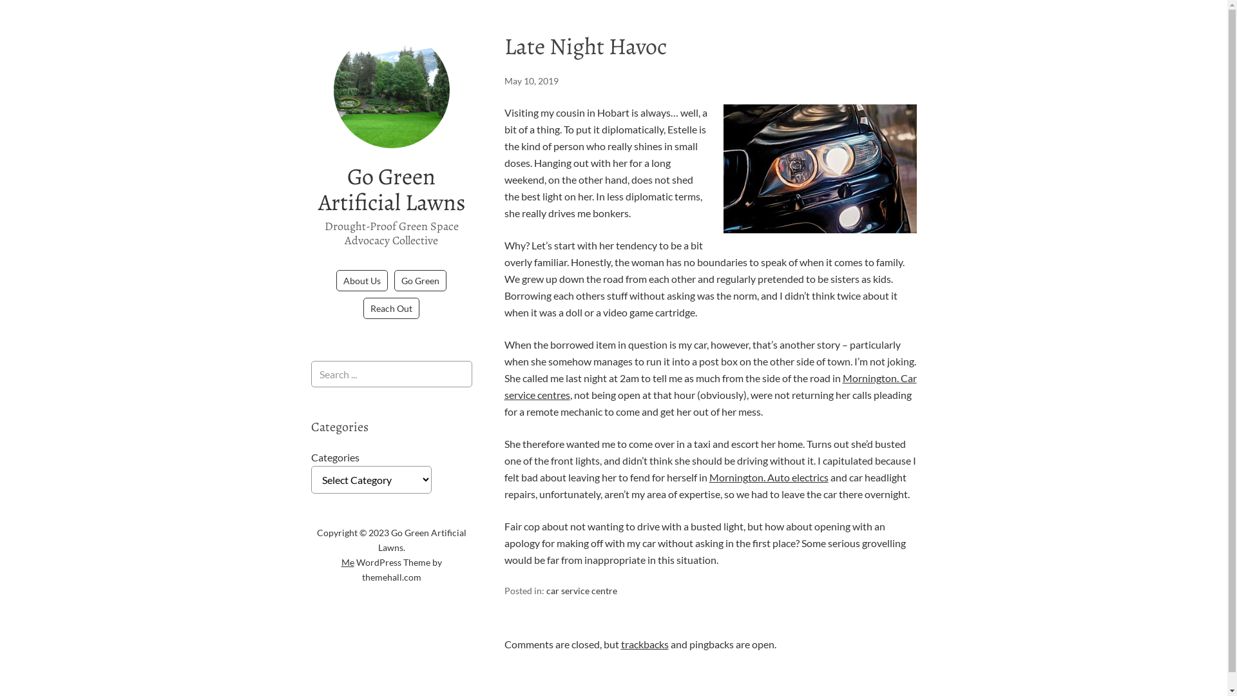 The height and width of the screenshot is (696, 1237). Describe the element at coordinates (645, 644) in the screenshot. I see `trackbacks` at that location.